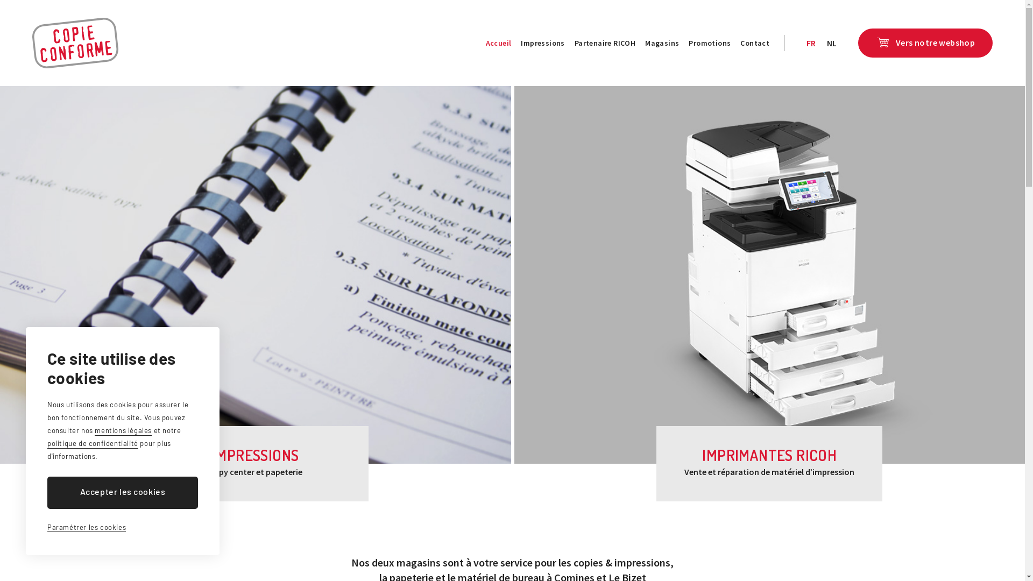 This screenshot has height=581, width=1033. I want to click on Promotions, so click(710, 43).